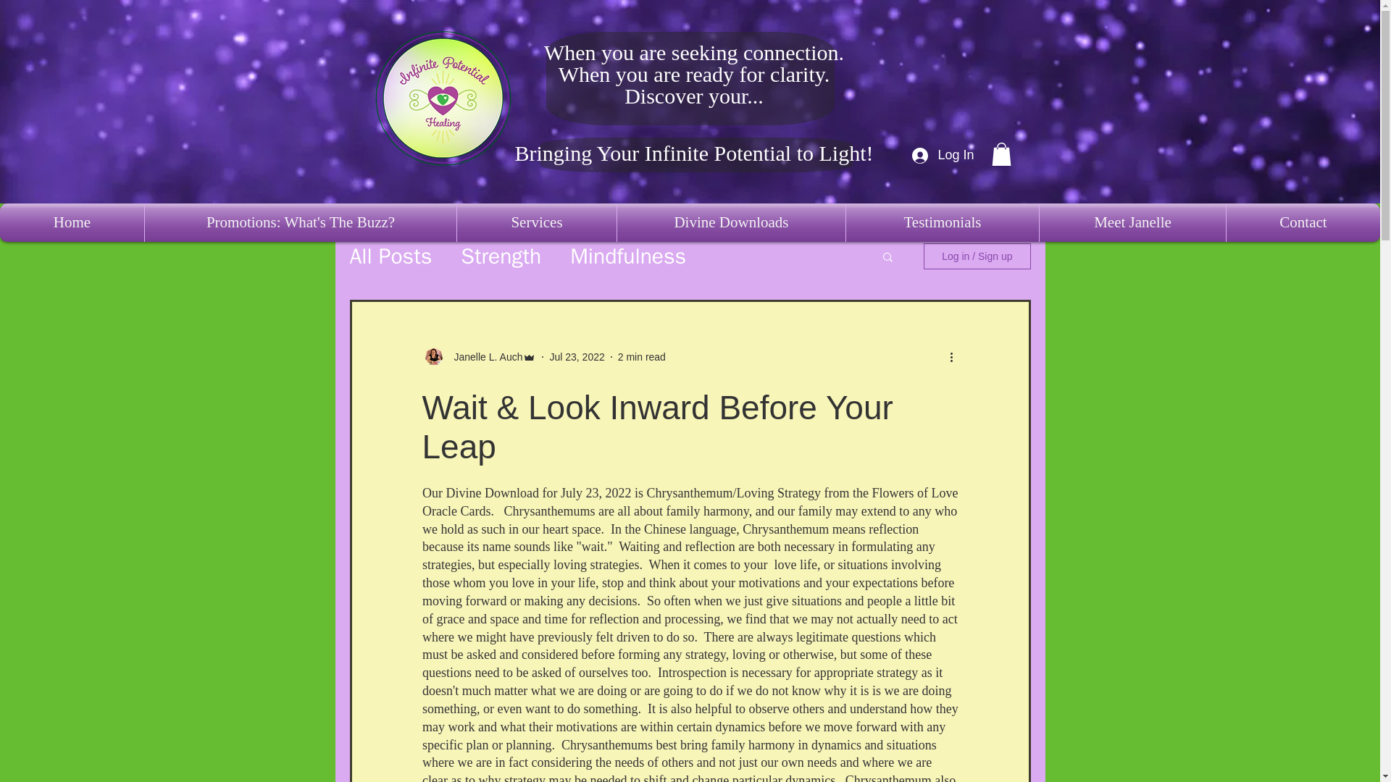  I want to click on Home, so click(72, 222).